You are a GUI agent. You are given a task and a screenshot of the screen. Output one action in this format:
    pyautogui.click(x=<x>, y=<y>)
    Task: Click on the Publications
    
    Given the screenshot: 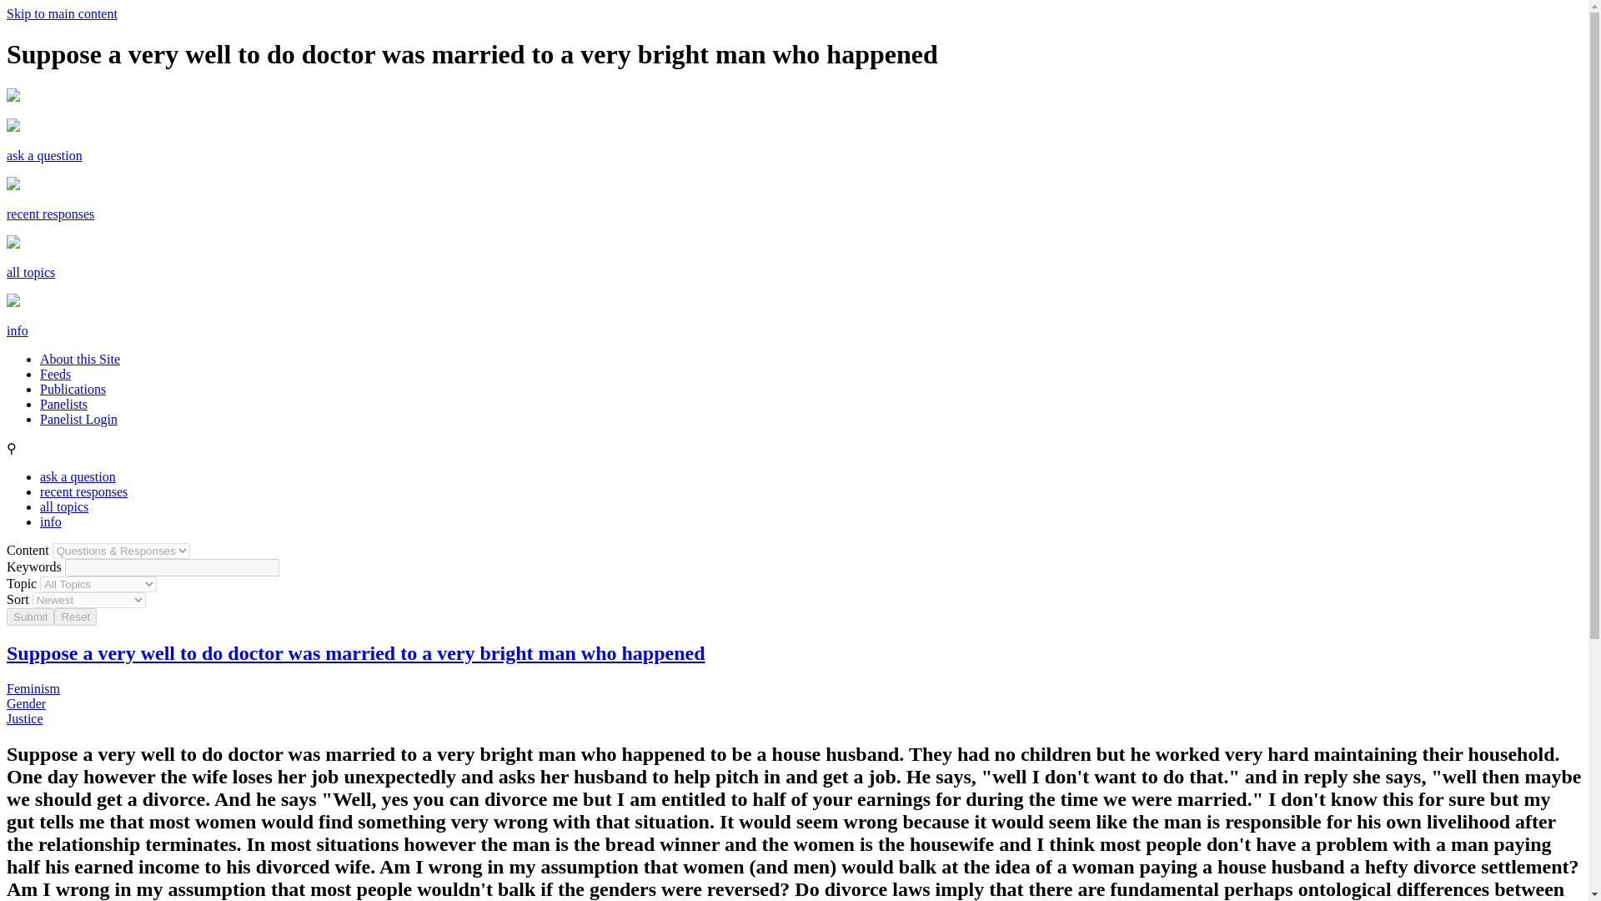 What is the action you would take?
    pyautogui.click(x=73, y=389)
    